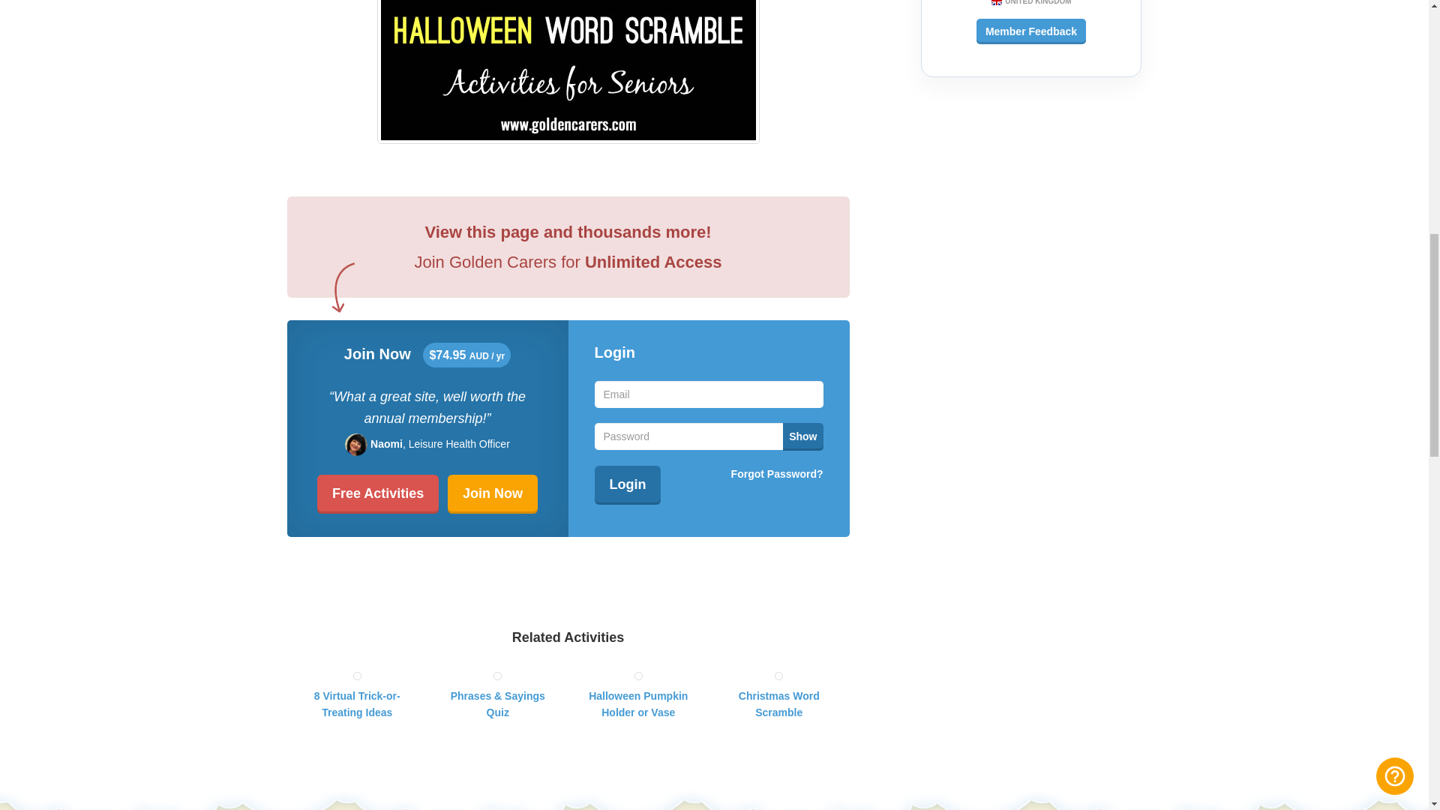  What do you see at coordinates (378, 493) in the screenshot?
I see `Free Activities` at bounding box center [378, 493].